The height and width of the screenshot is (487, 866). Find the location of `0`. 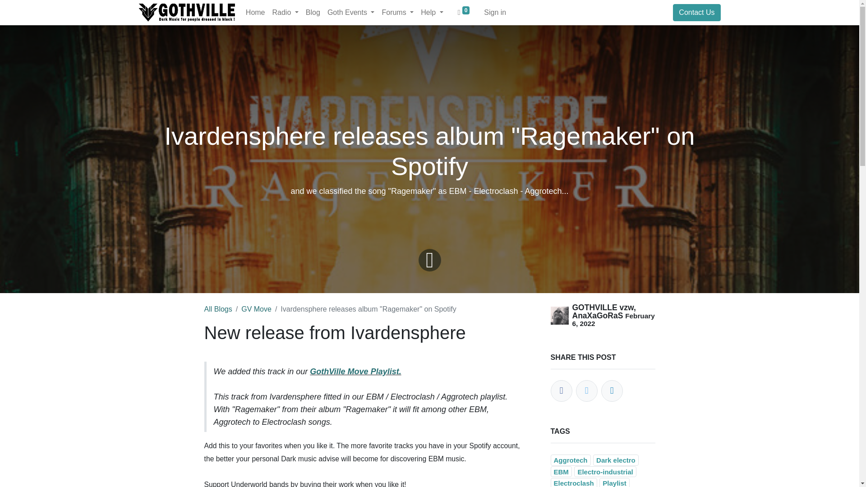

0 is located at coordinates (464, 12).